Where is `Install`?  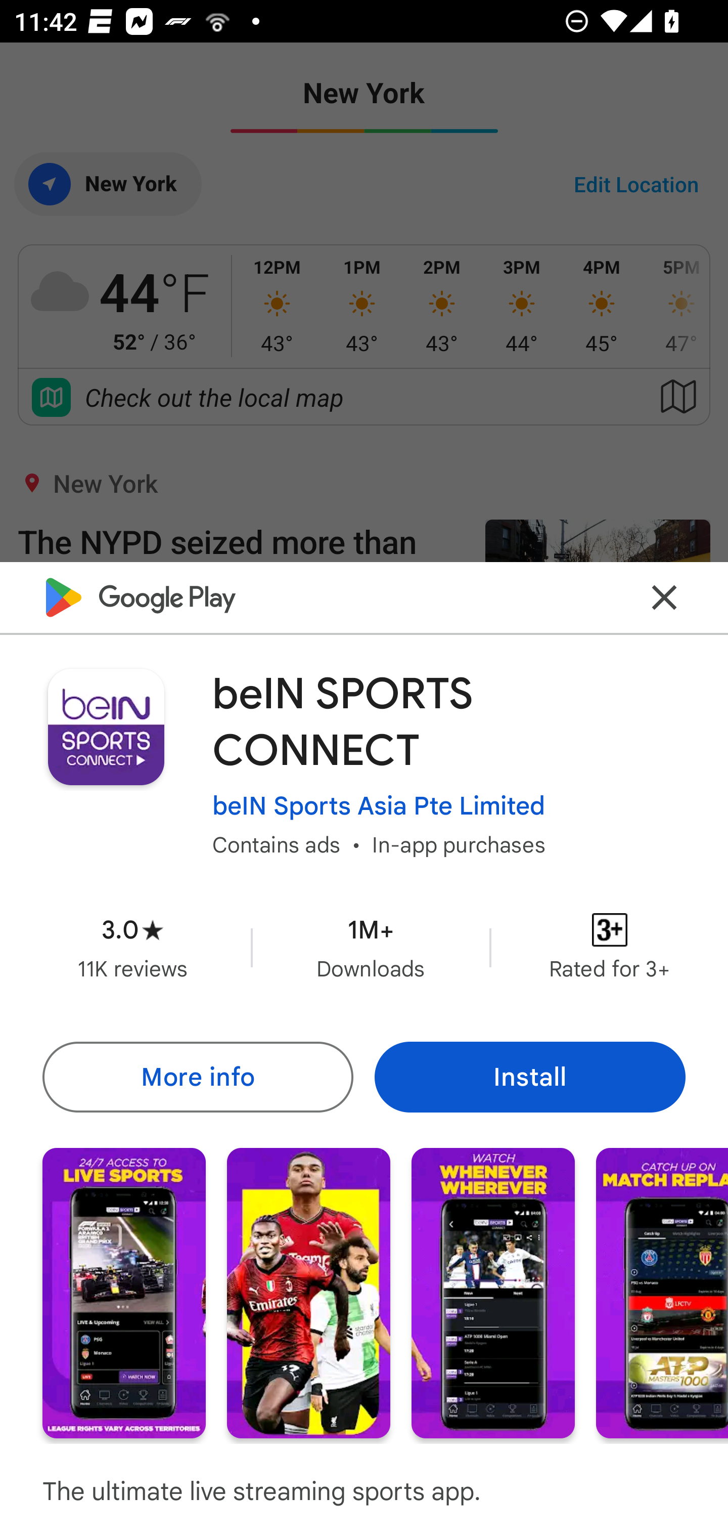
Install is located at coordinates (530, 1077).